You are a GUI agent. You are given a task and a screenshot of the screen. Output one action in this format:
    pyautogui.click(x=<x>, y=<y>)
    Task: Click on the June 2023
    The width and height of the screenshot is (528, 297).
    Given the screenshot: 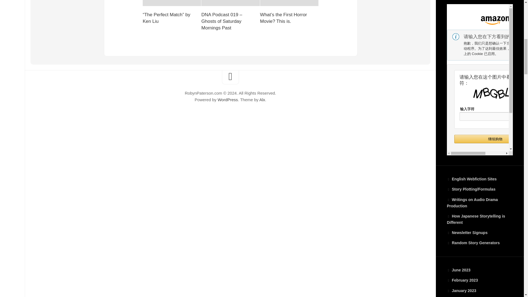 What is the action you would take?
    pyautogui.click(x=458, y=270)
    